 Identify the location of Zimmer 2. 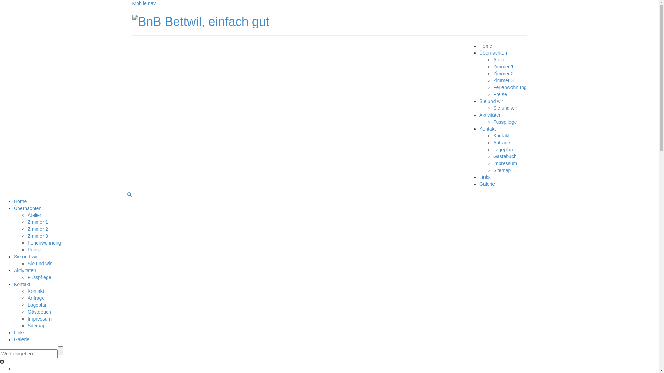
(38, 229).